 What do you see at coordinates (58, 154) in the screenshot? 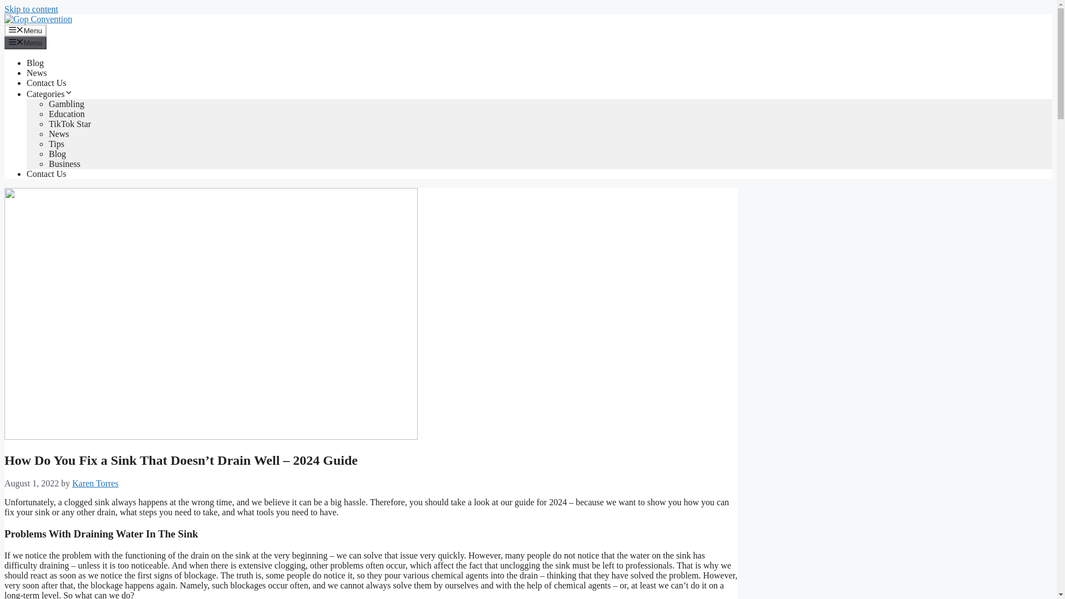
I see `Blog` at bounding box center [58, 154].